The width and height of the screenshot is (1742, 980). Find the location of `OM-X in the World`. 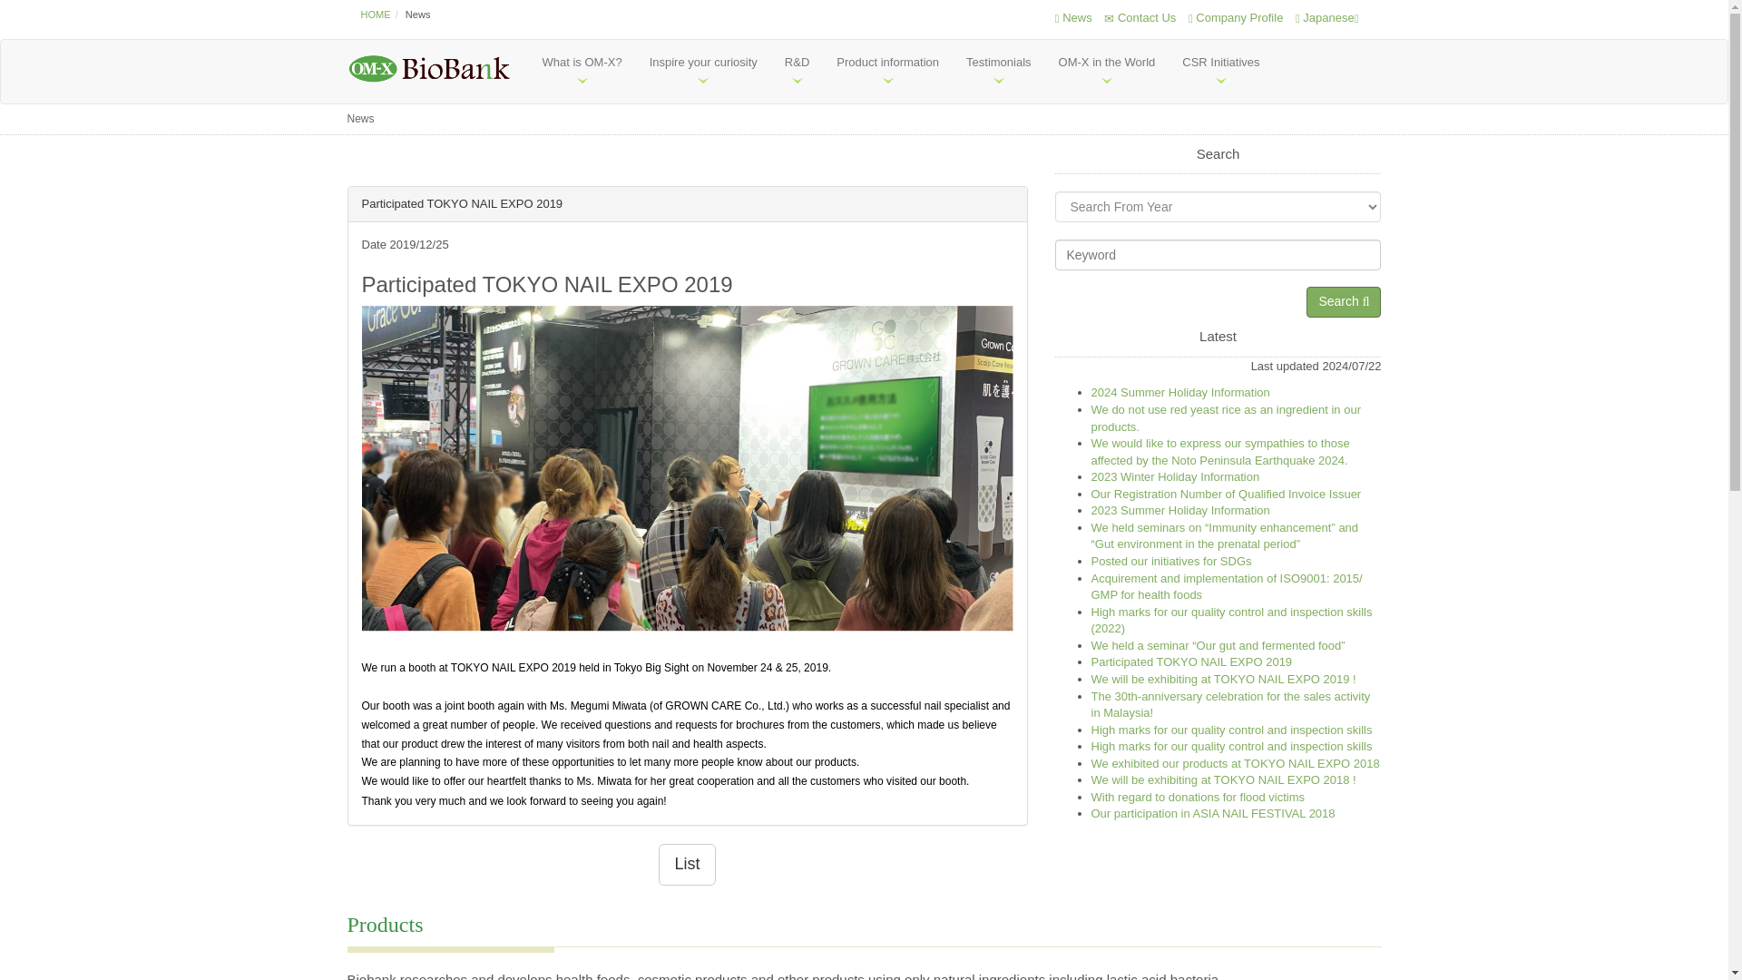

OM-X in the World is located at coordinates (1107, 72).